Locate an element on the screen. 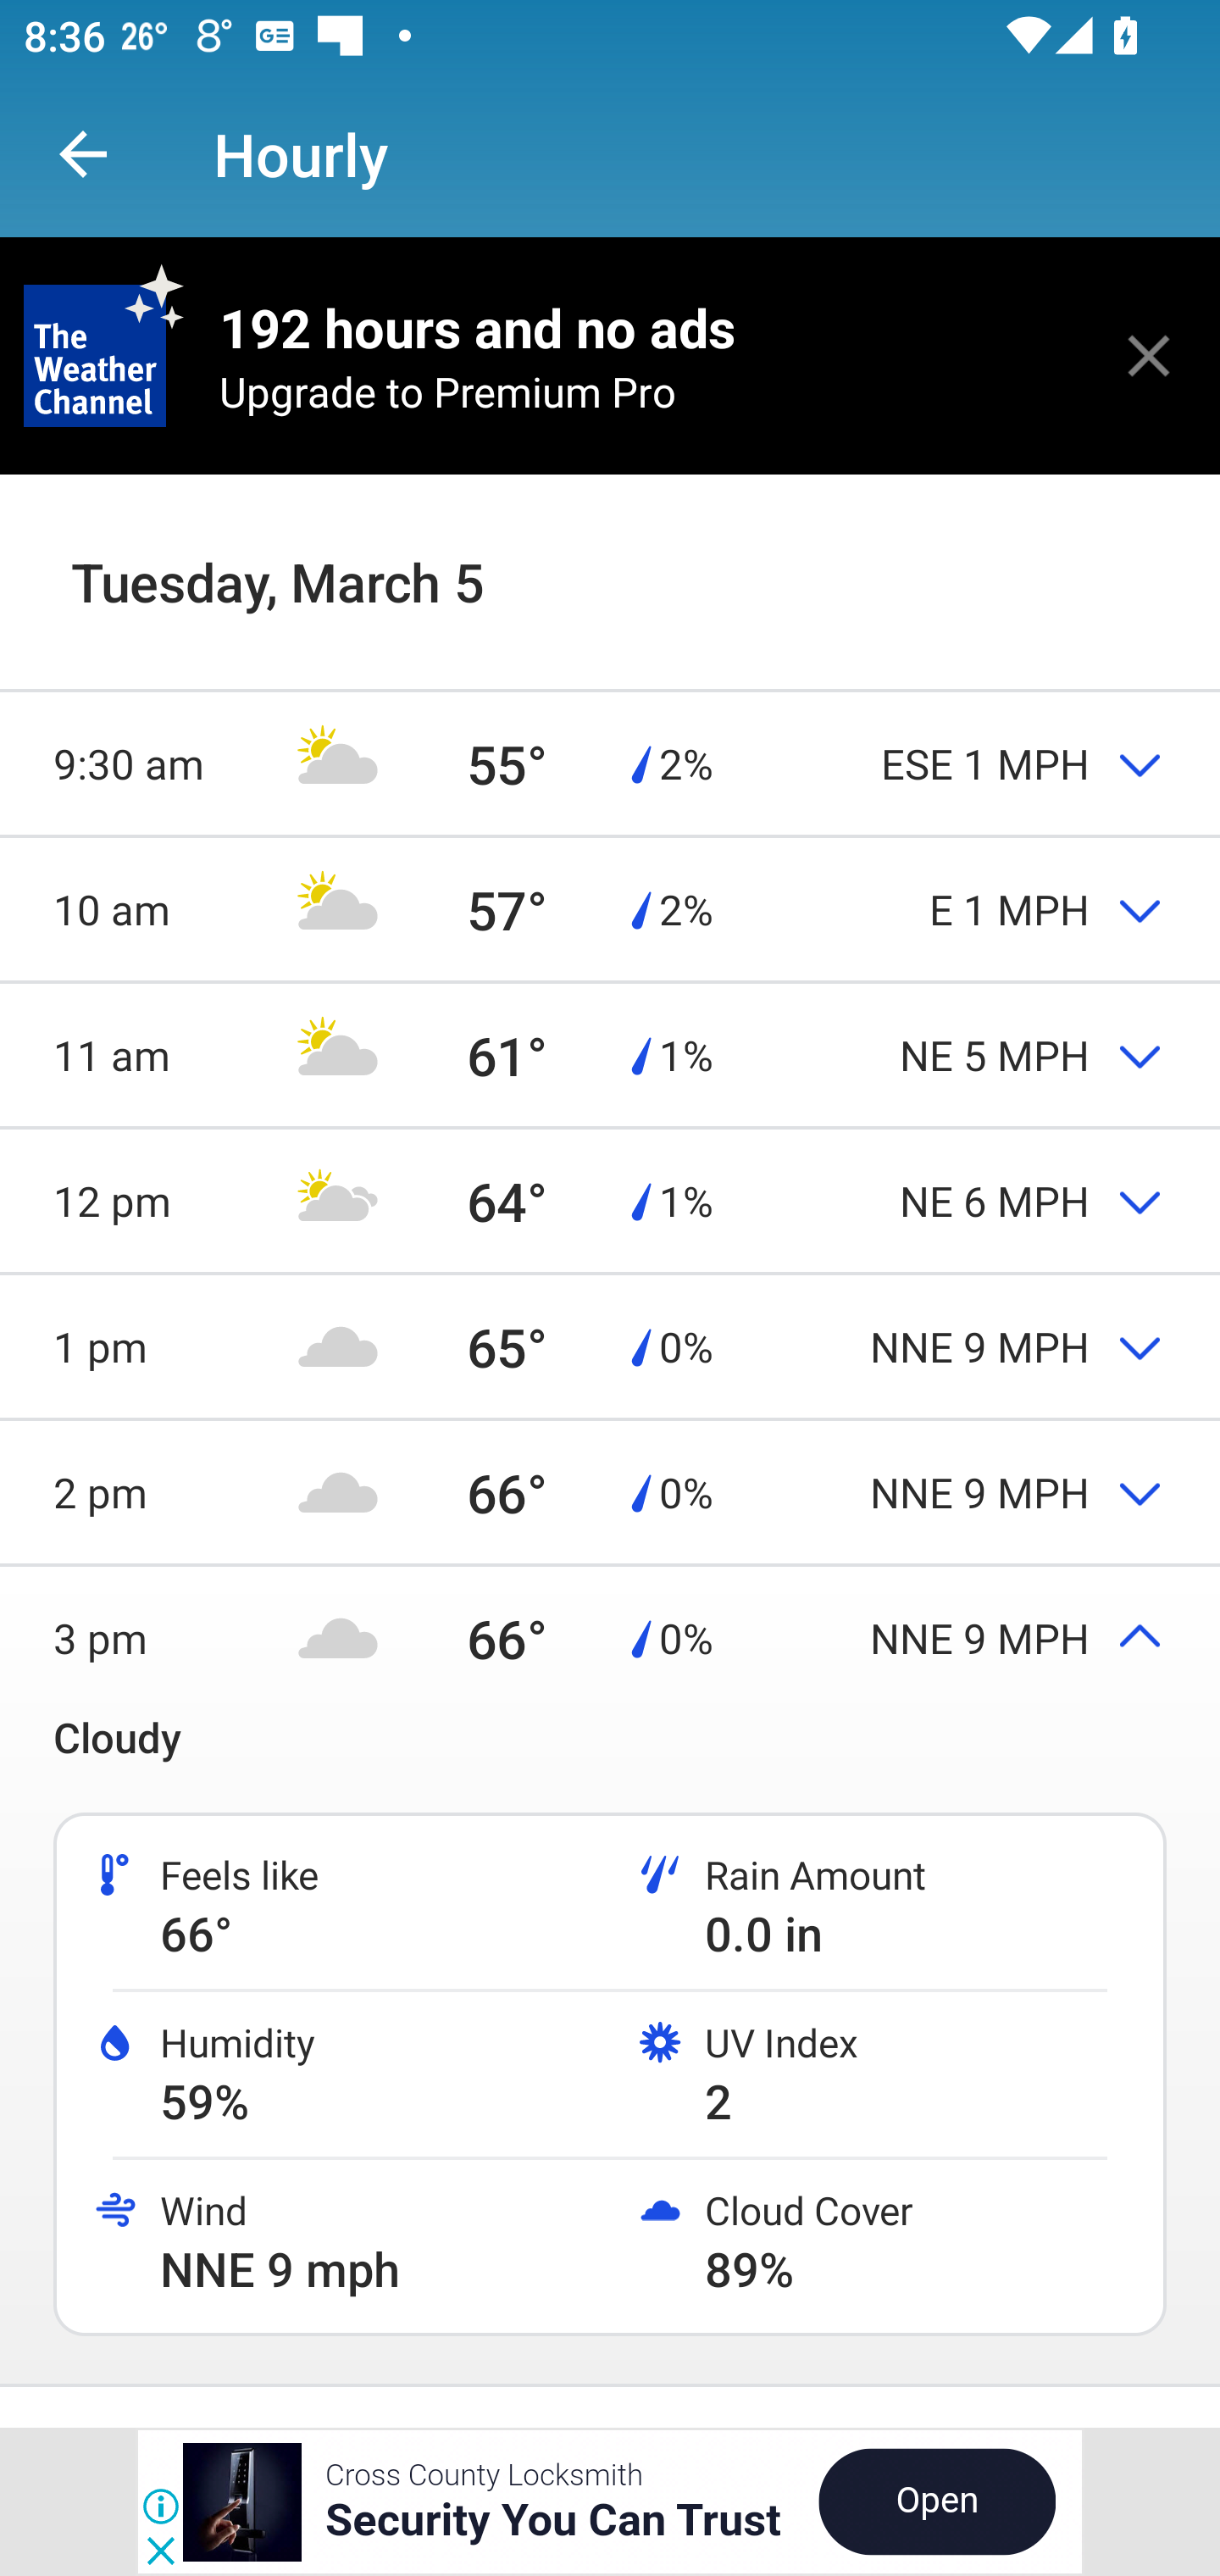  Navigate up is located at coordinates (83, 154).